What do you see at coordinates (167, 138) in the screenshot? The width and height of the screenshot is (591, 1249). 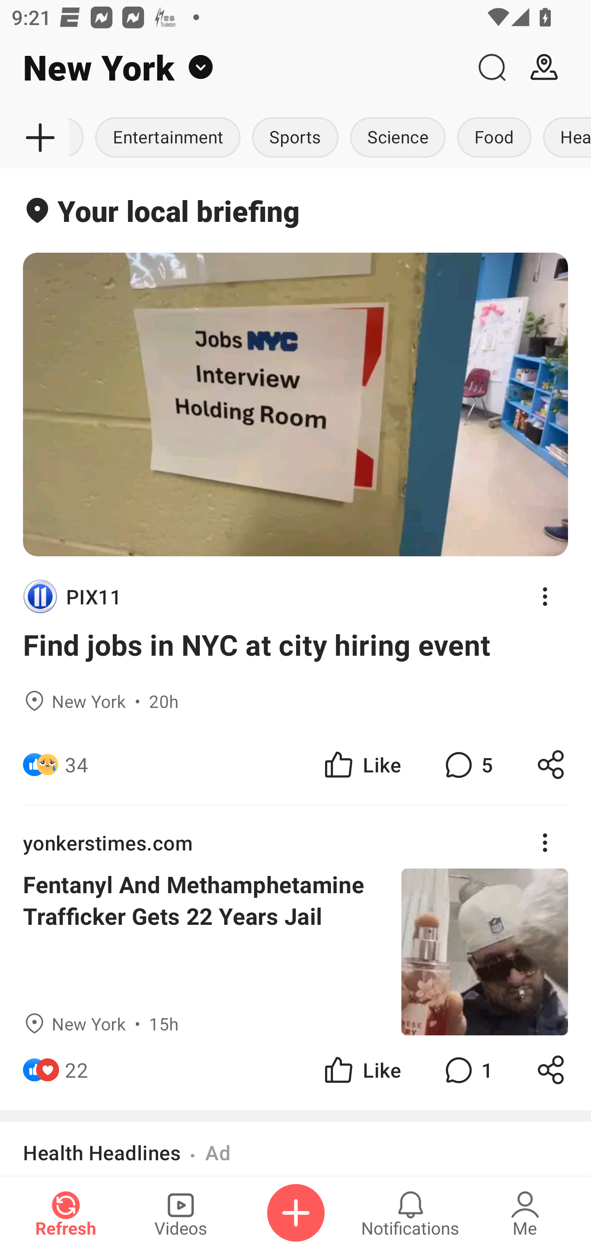 I see `Entertainment` at bounding box center [167, 138].